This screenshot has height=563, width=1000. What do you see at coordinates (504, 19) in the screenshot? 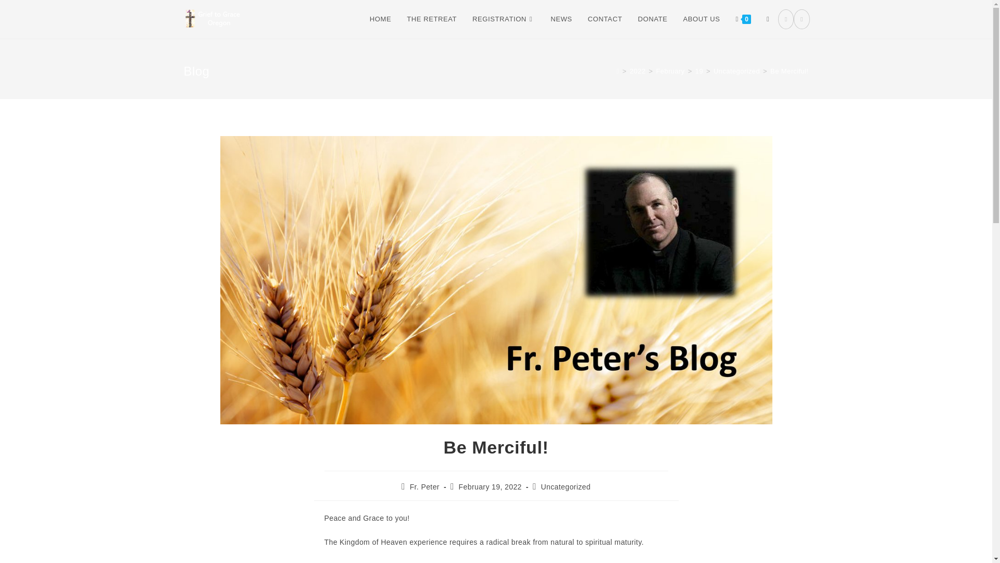
I see `REGISTRATION` at bounding box center [504, 19].